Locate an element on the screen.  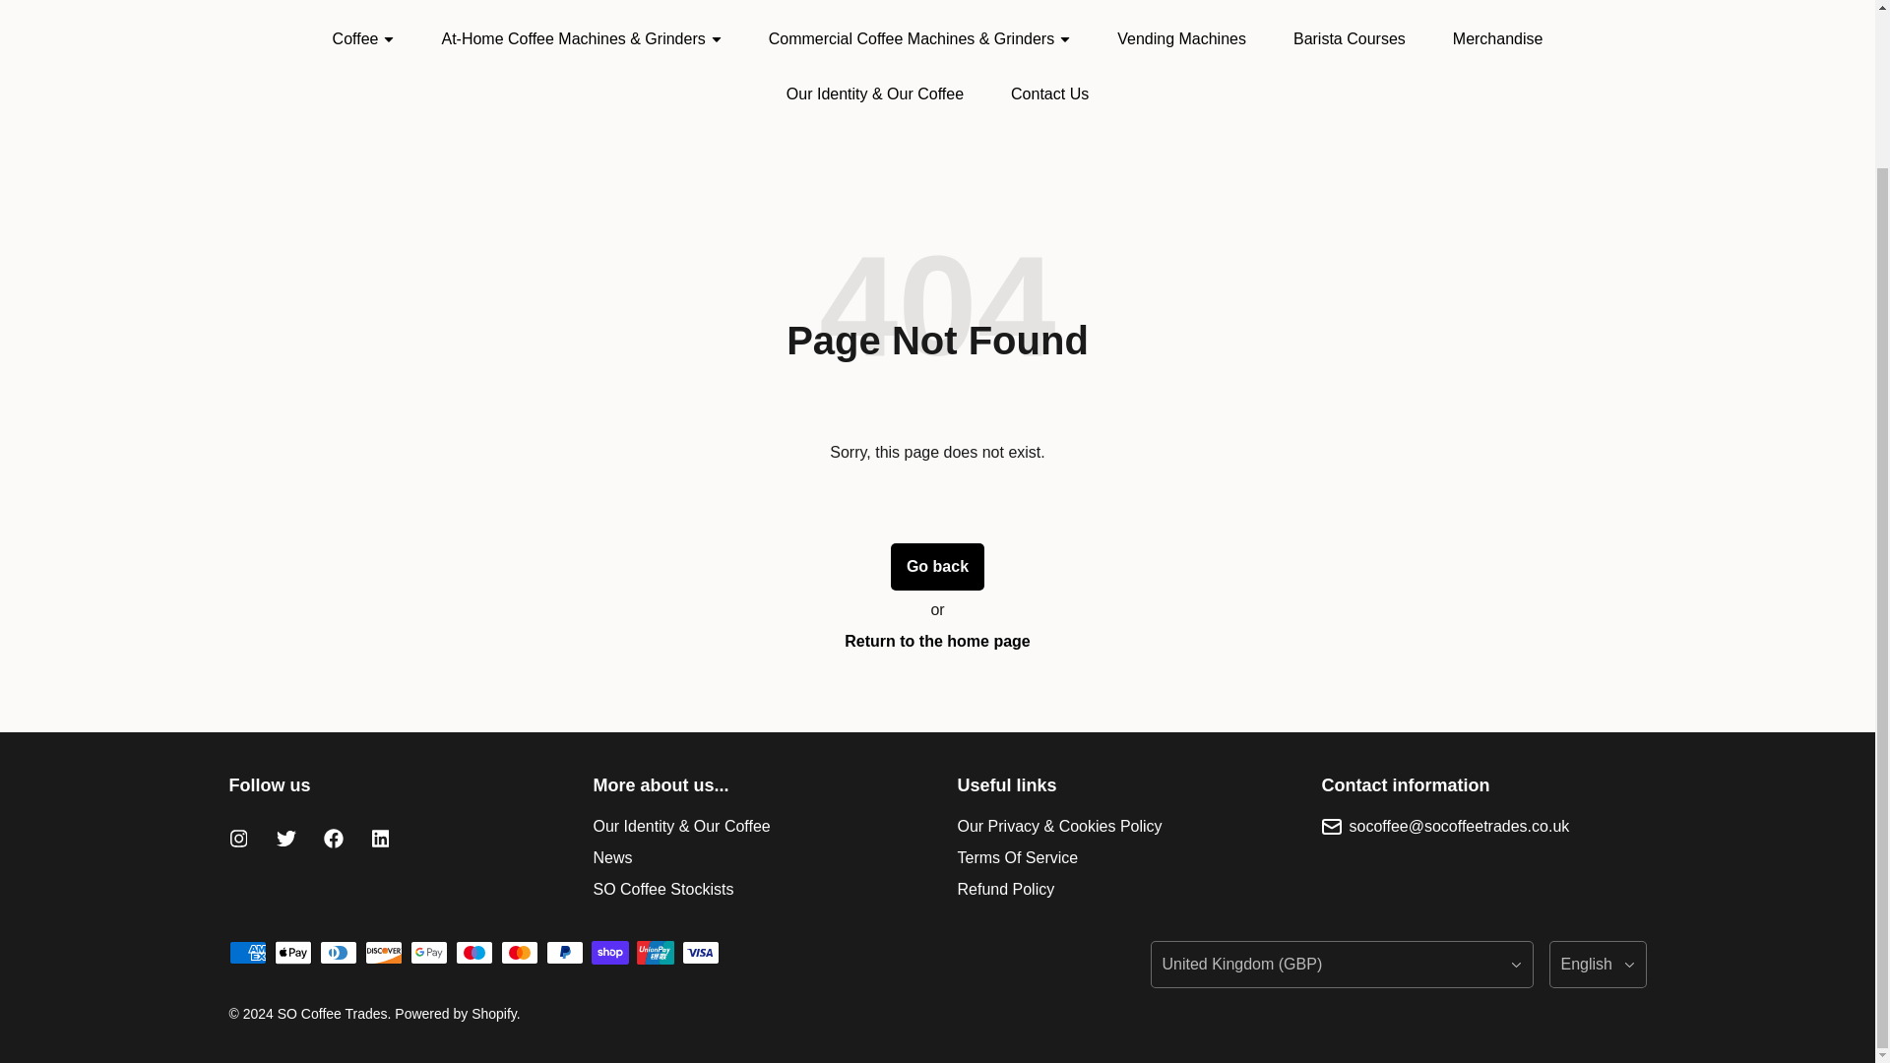
Instagram is located at coordinates (238, 839).